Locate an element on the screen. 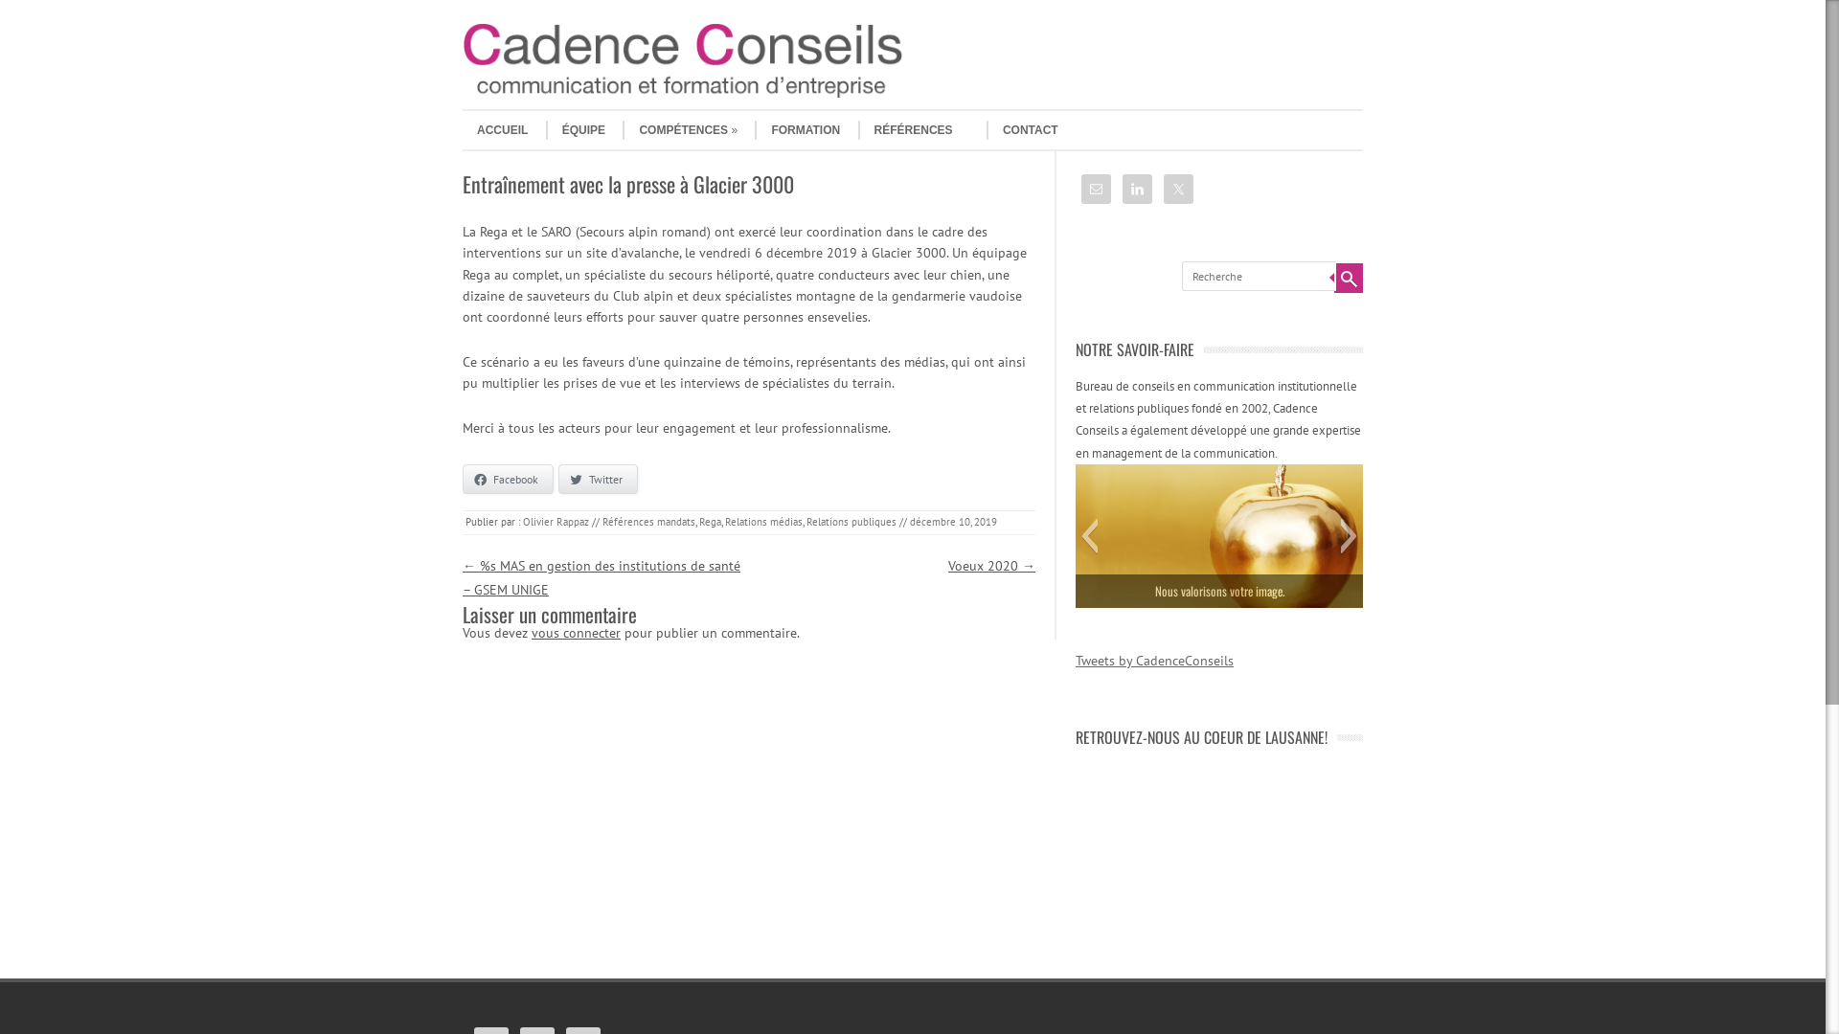 The height and width of the screenshot is (1034, 1839). Olivier Rappaz is located at coordinates (556, 522).